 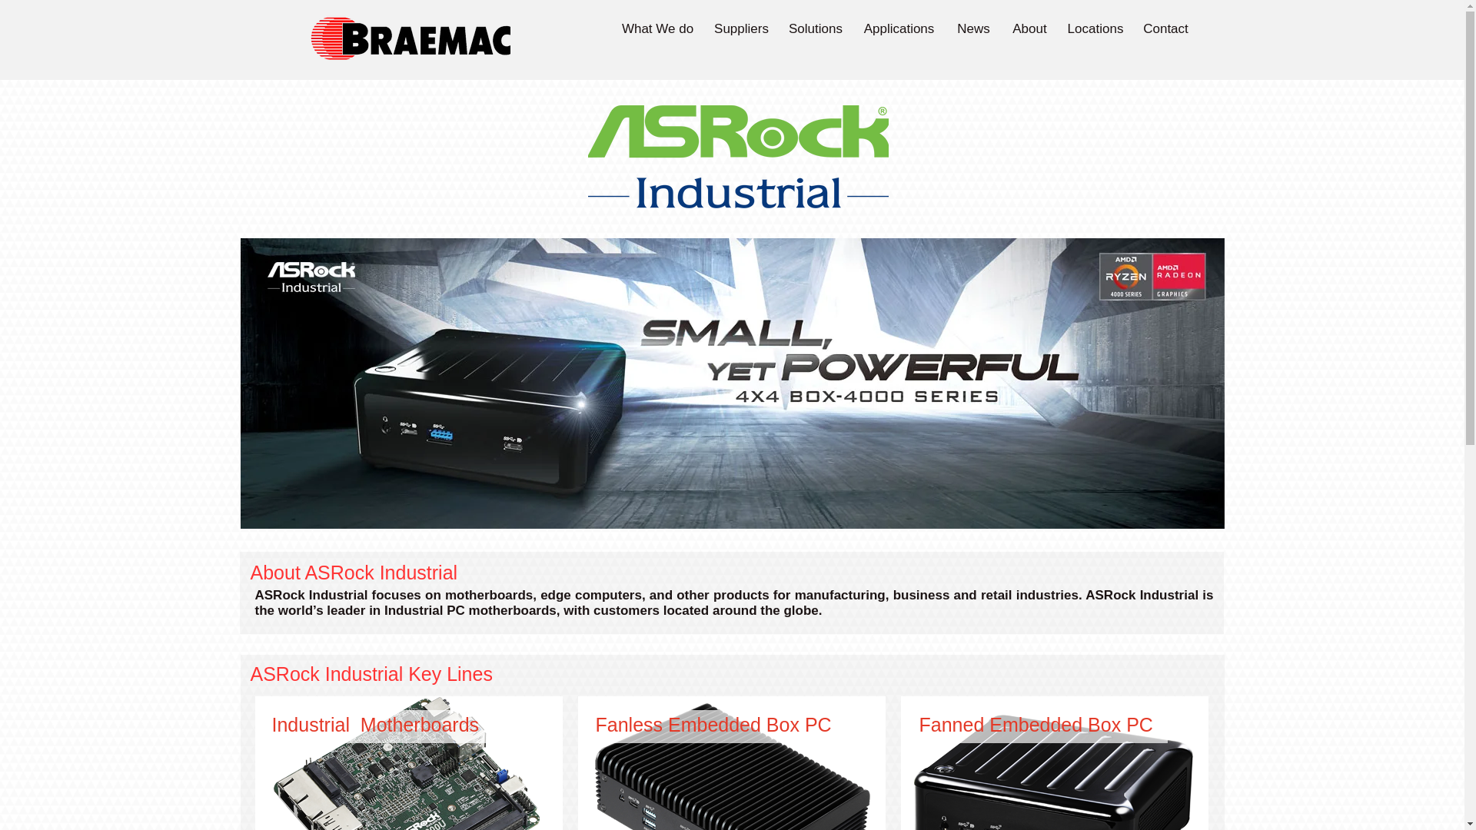 What do you see at coordinates (1036, 724) in the screenshot?
I see `Fanned Embedded Box PC` at bounding box center [1036, 724].